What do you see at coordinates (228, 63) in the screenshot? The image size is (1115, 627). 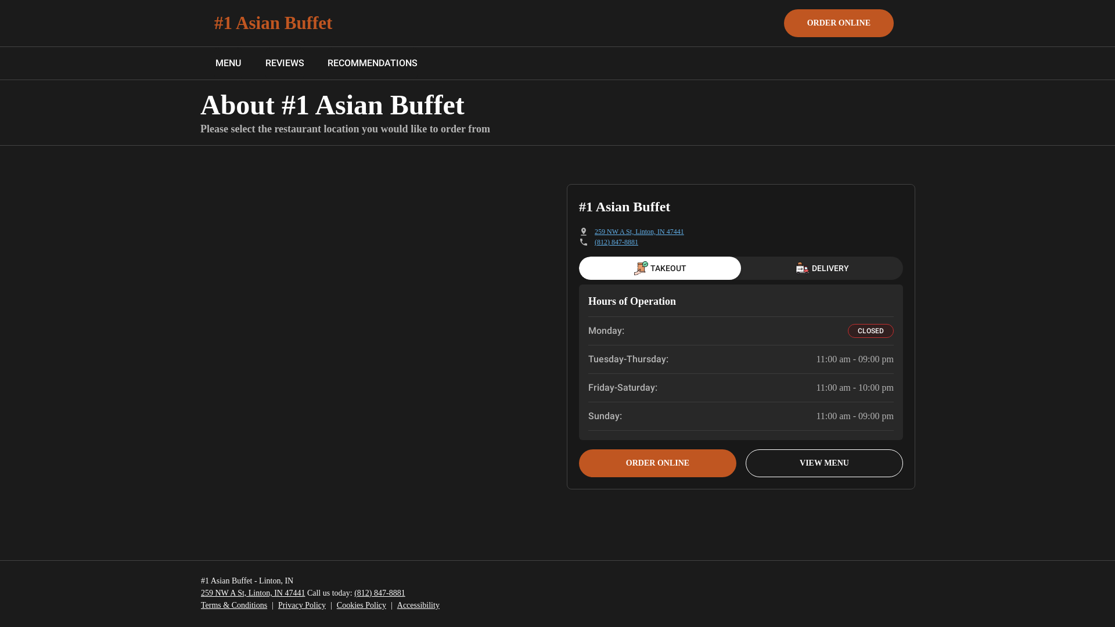 I see `MENU` at bounding box center [228, 63].